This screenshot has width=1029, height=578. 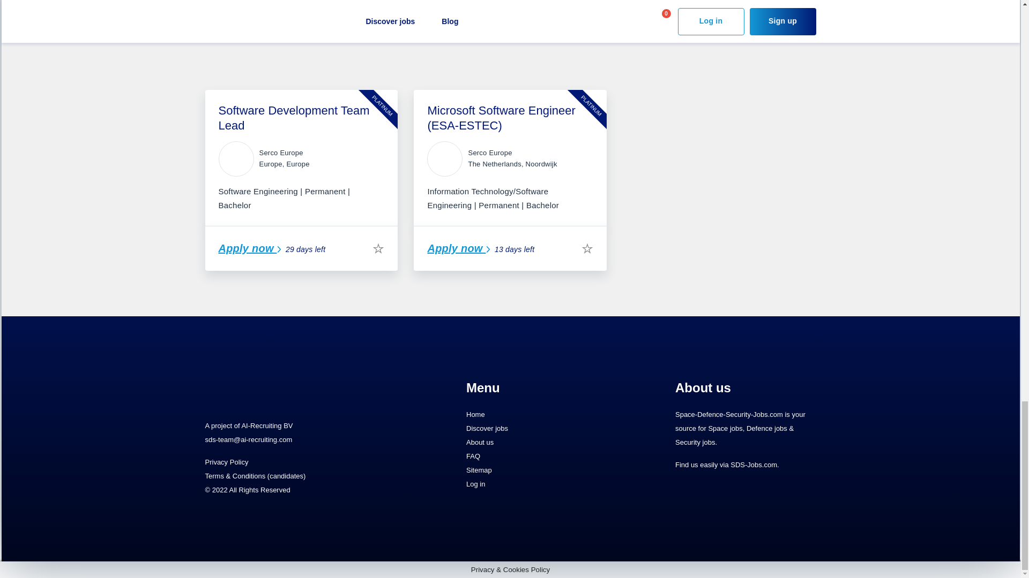 What do you see at coordinates (695, 441) in the screenshot?
I see `Security jobs` at bounding box center [695, 441].